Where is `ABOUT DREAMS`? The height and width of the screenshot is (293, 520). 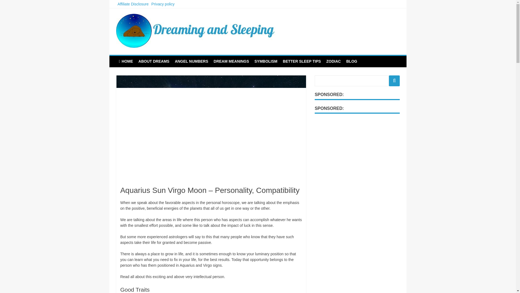 ABOUT DREAMS is located at coordinates (154, 61).